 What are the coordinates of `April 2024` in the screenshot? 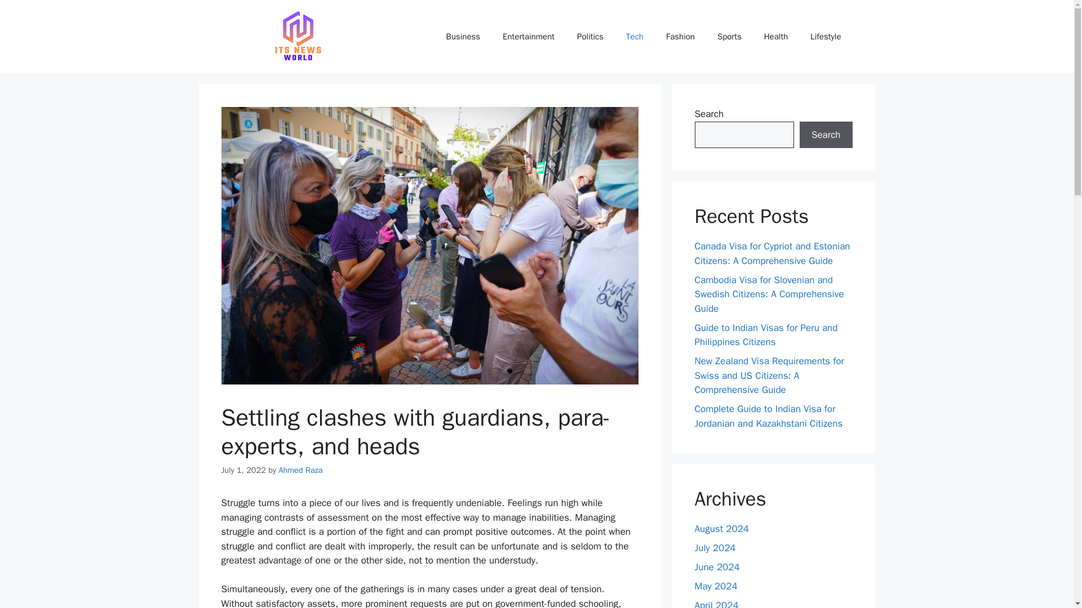 It's located at (716, 603).